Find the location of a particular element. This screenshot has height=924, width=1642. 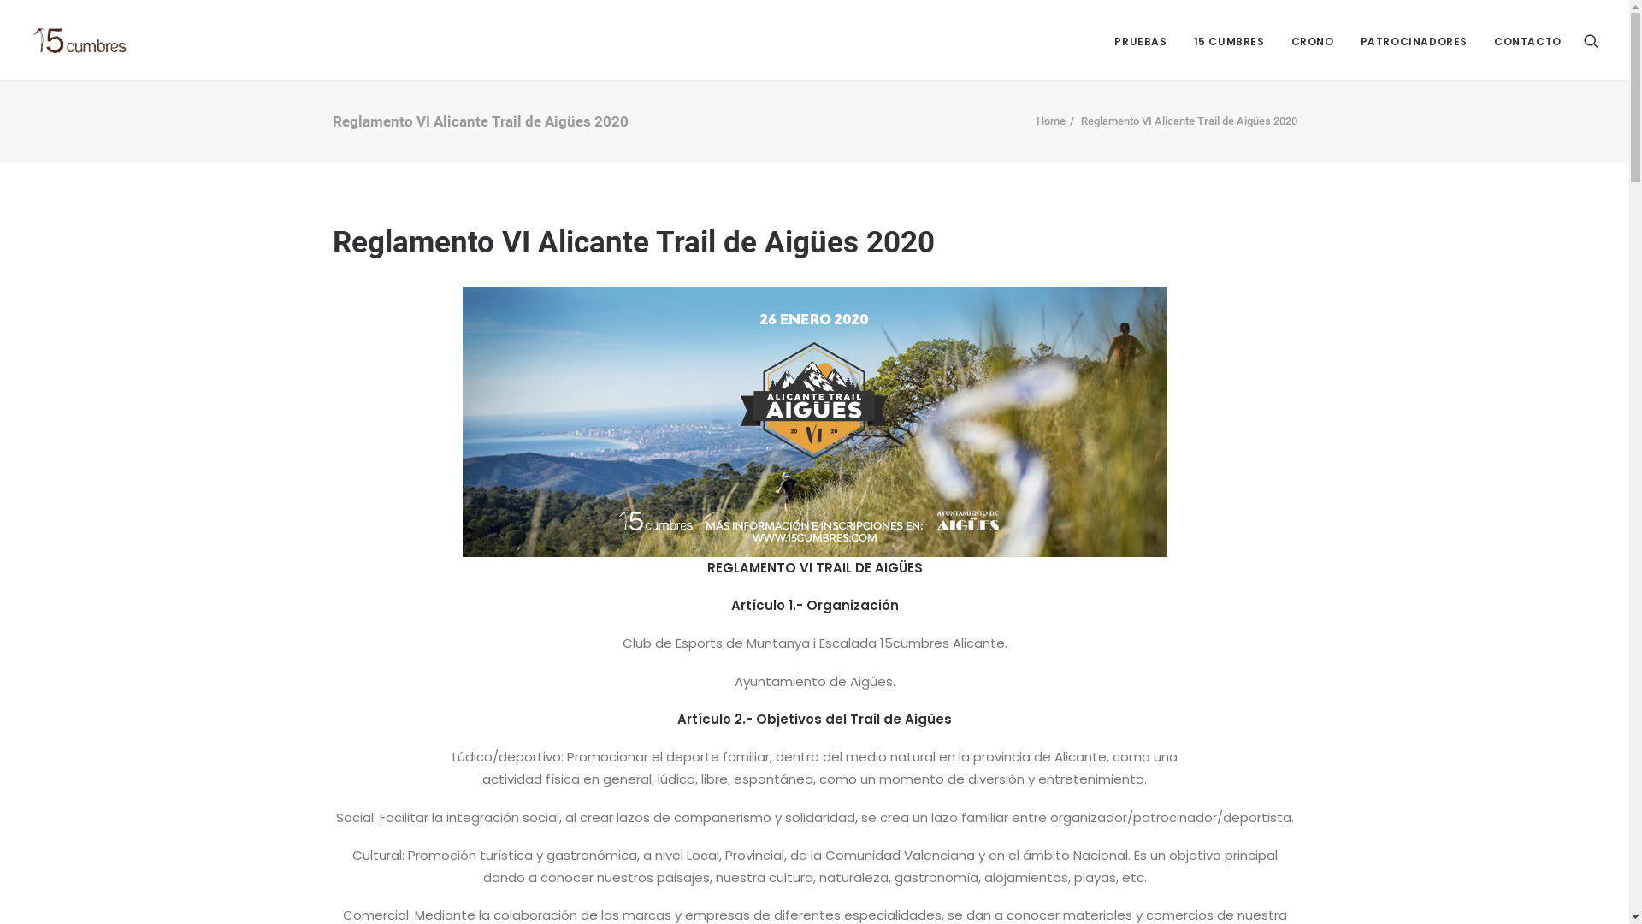

Home is located at coordinates (1051, 121).